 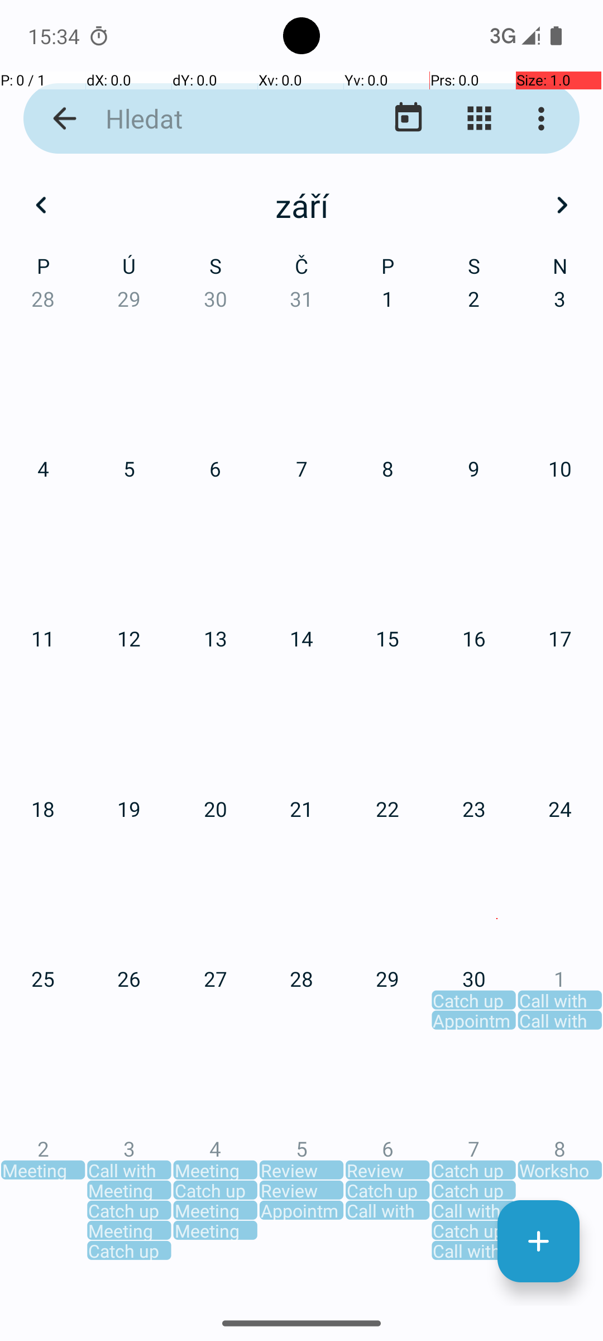 What do you see at coordinates (106, 274) in the screenshot?
I see `LEDEN` at bounding box center [106, 274].